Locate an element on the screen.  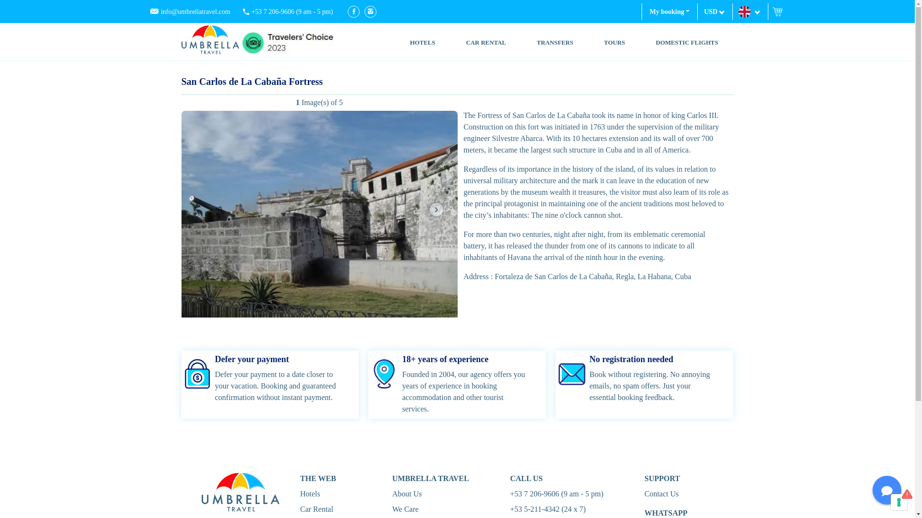
DOMESTIC FLIGHTS is located at coordinates (687, 43).